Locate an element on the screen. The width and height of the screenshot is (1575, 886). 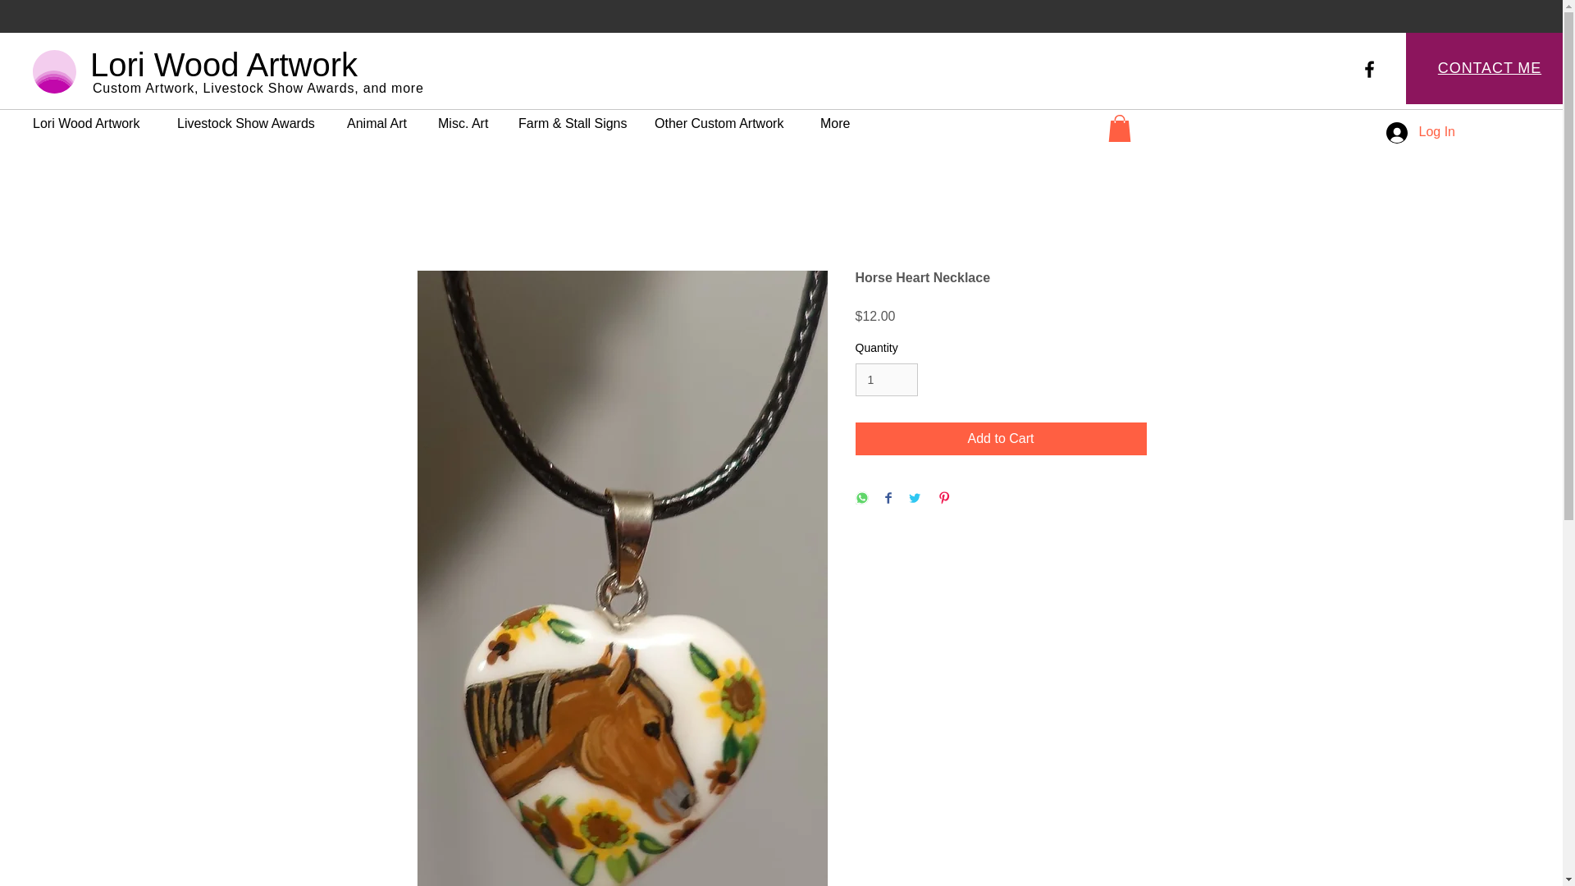
Lori Wood Artwork is located at coordinates (223, 65).